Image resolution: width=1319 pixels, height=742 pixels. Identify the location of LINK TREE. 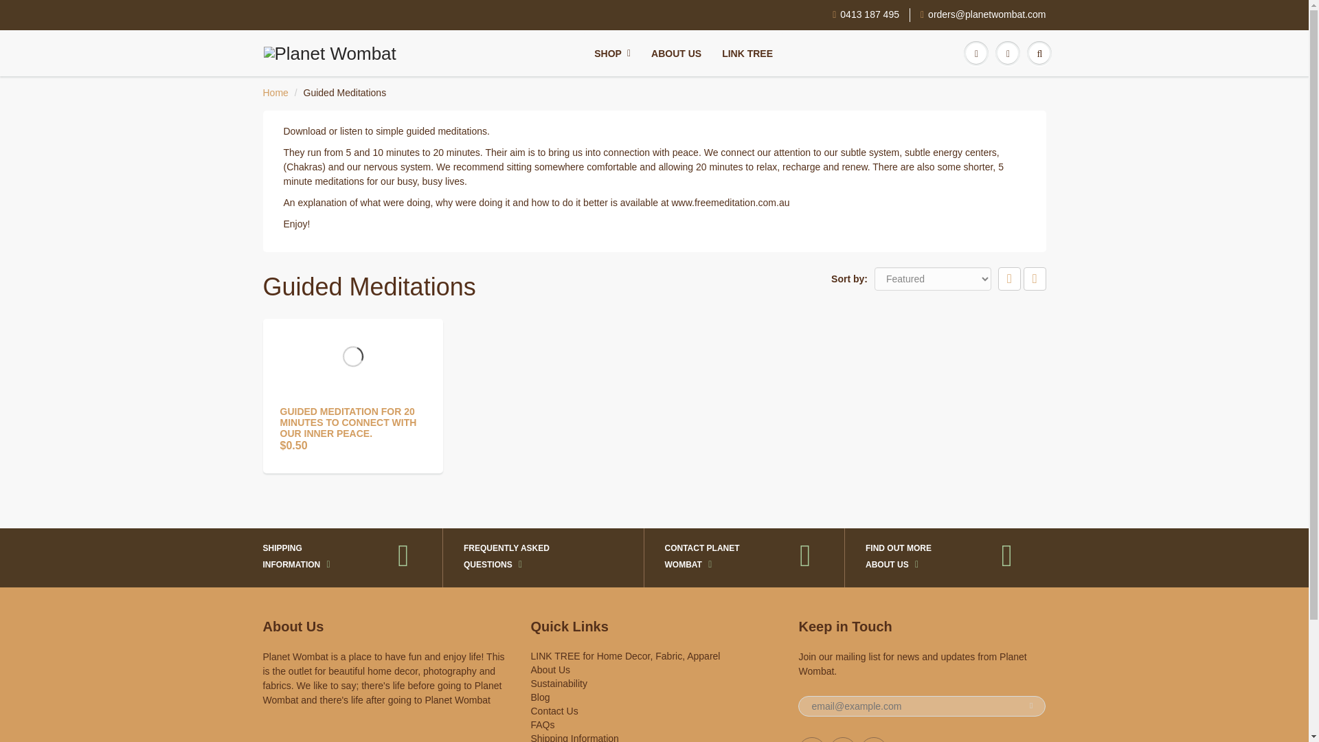
(747, 54).